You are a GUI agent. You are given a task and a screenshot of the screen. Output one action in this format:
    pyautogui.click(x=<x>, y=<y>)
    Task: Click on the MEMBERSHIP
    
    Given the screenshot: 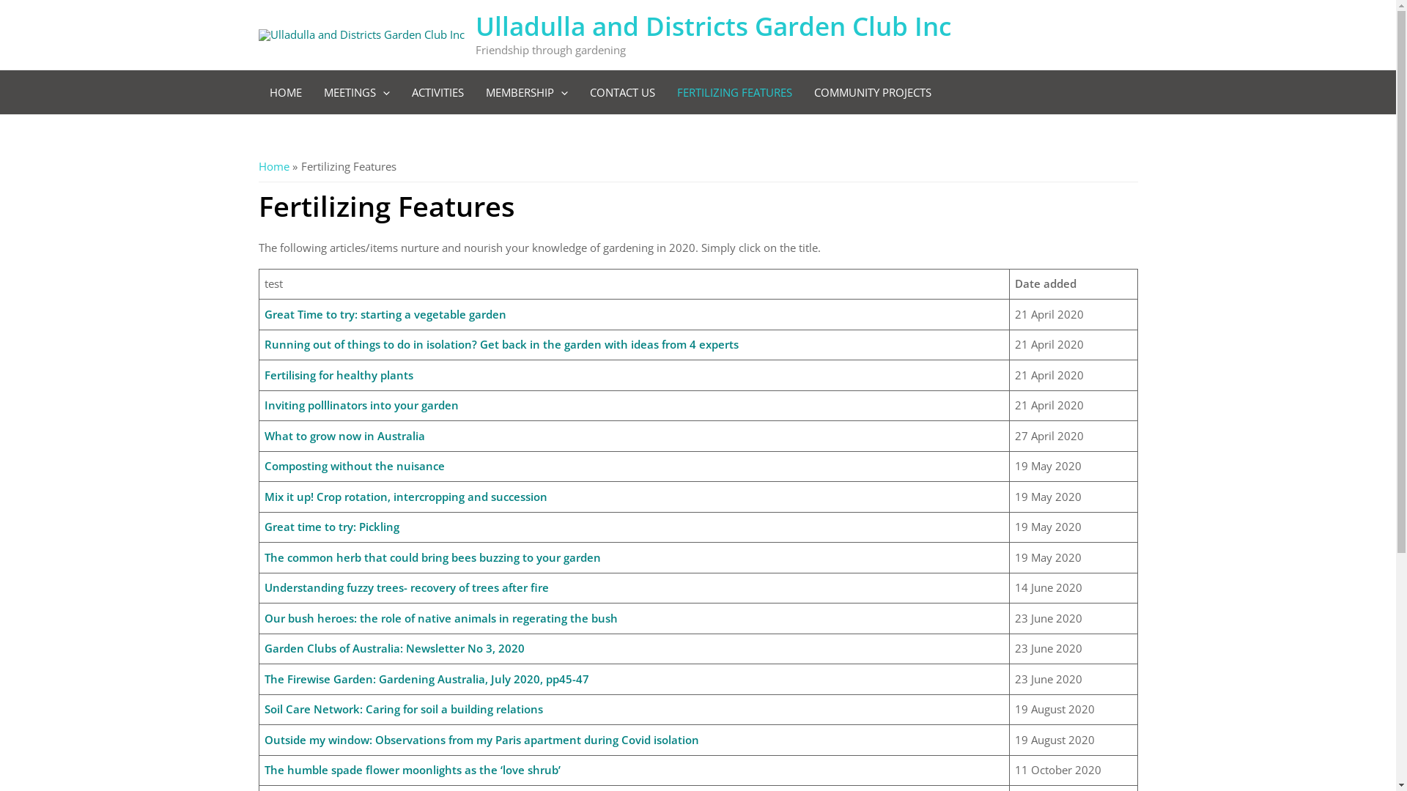 What is the action you would take?
    pyautogui.click(x=527, y=92)
    